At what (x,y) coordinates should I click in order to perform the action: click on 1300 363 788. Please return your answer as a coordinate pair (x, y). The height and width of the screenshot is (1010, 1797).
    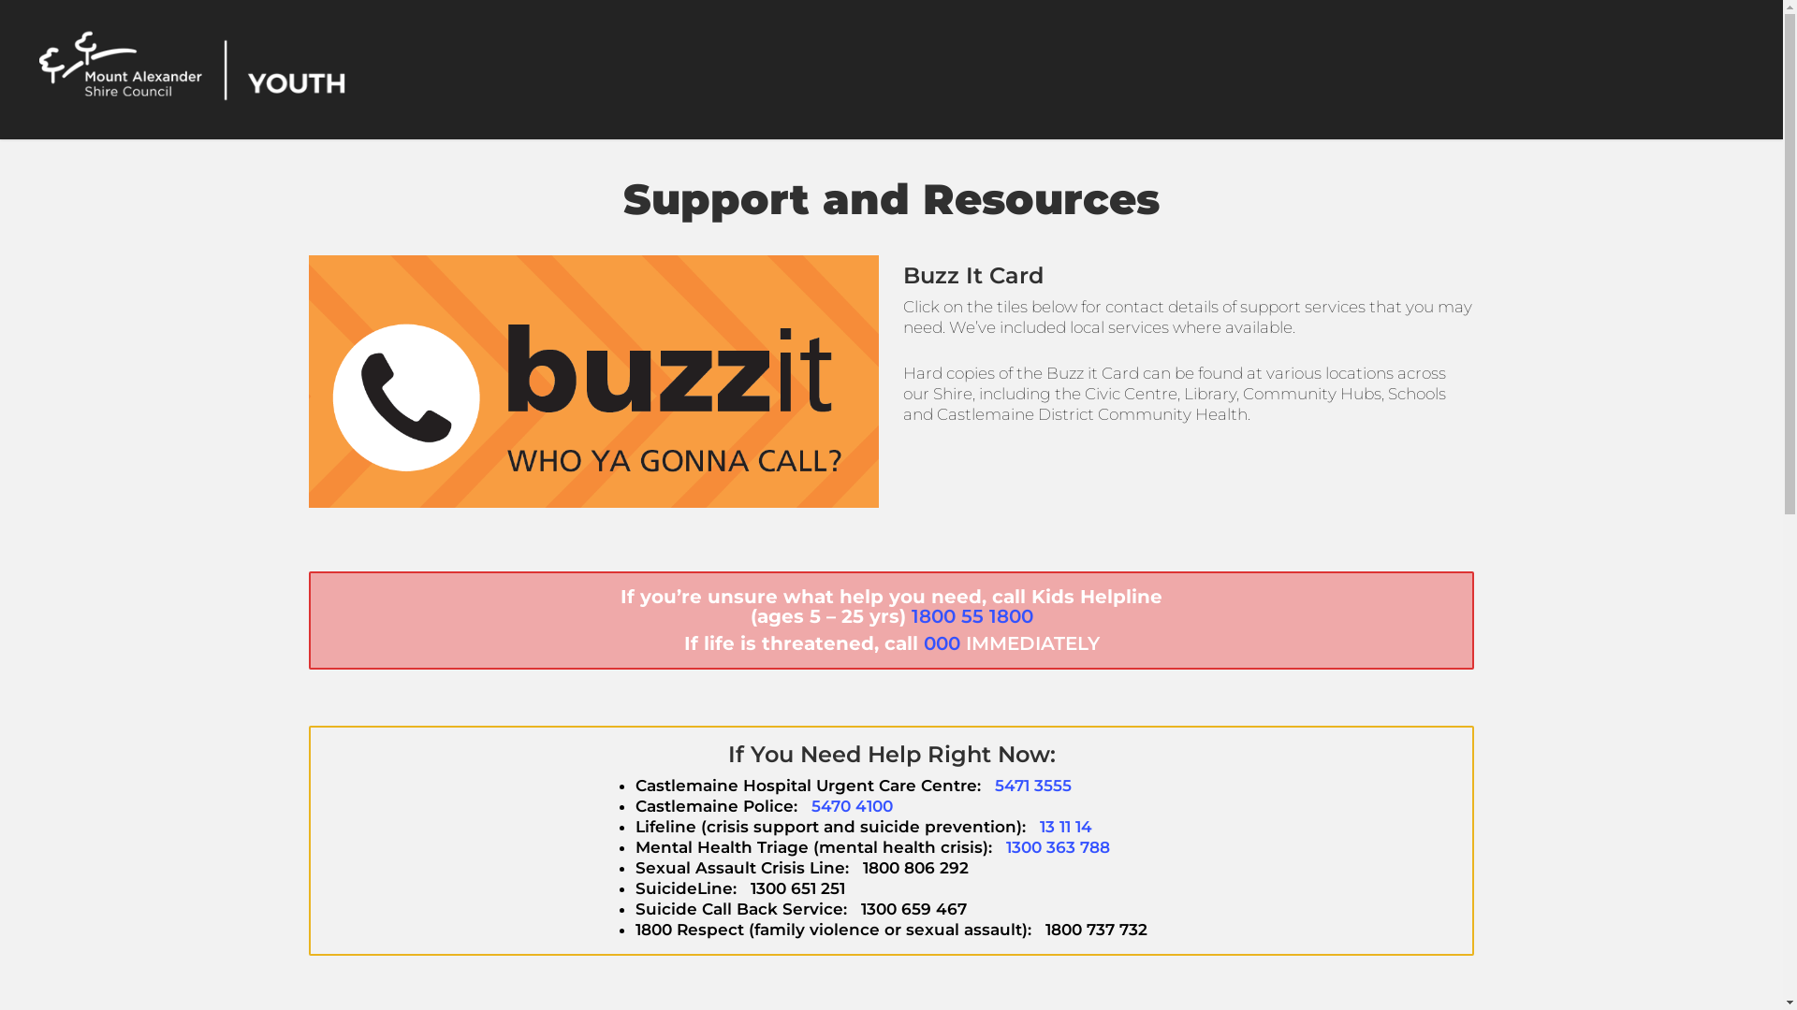
    Looking at the image, I should click on (1058, 847).